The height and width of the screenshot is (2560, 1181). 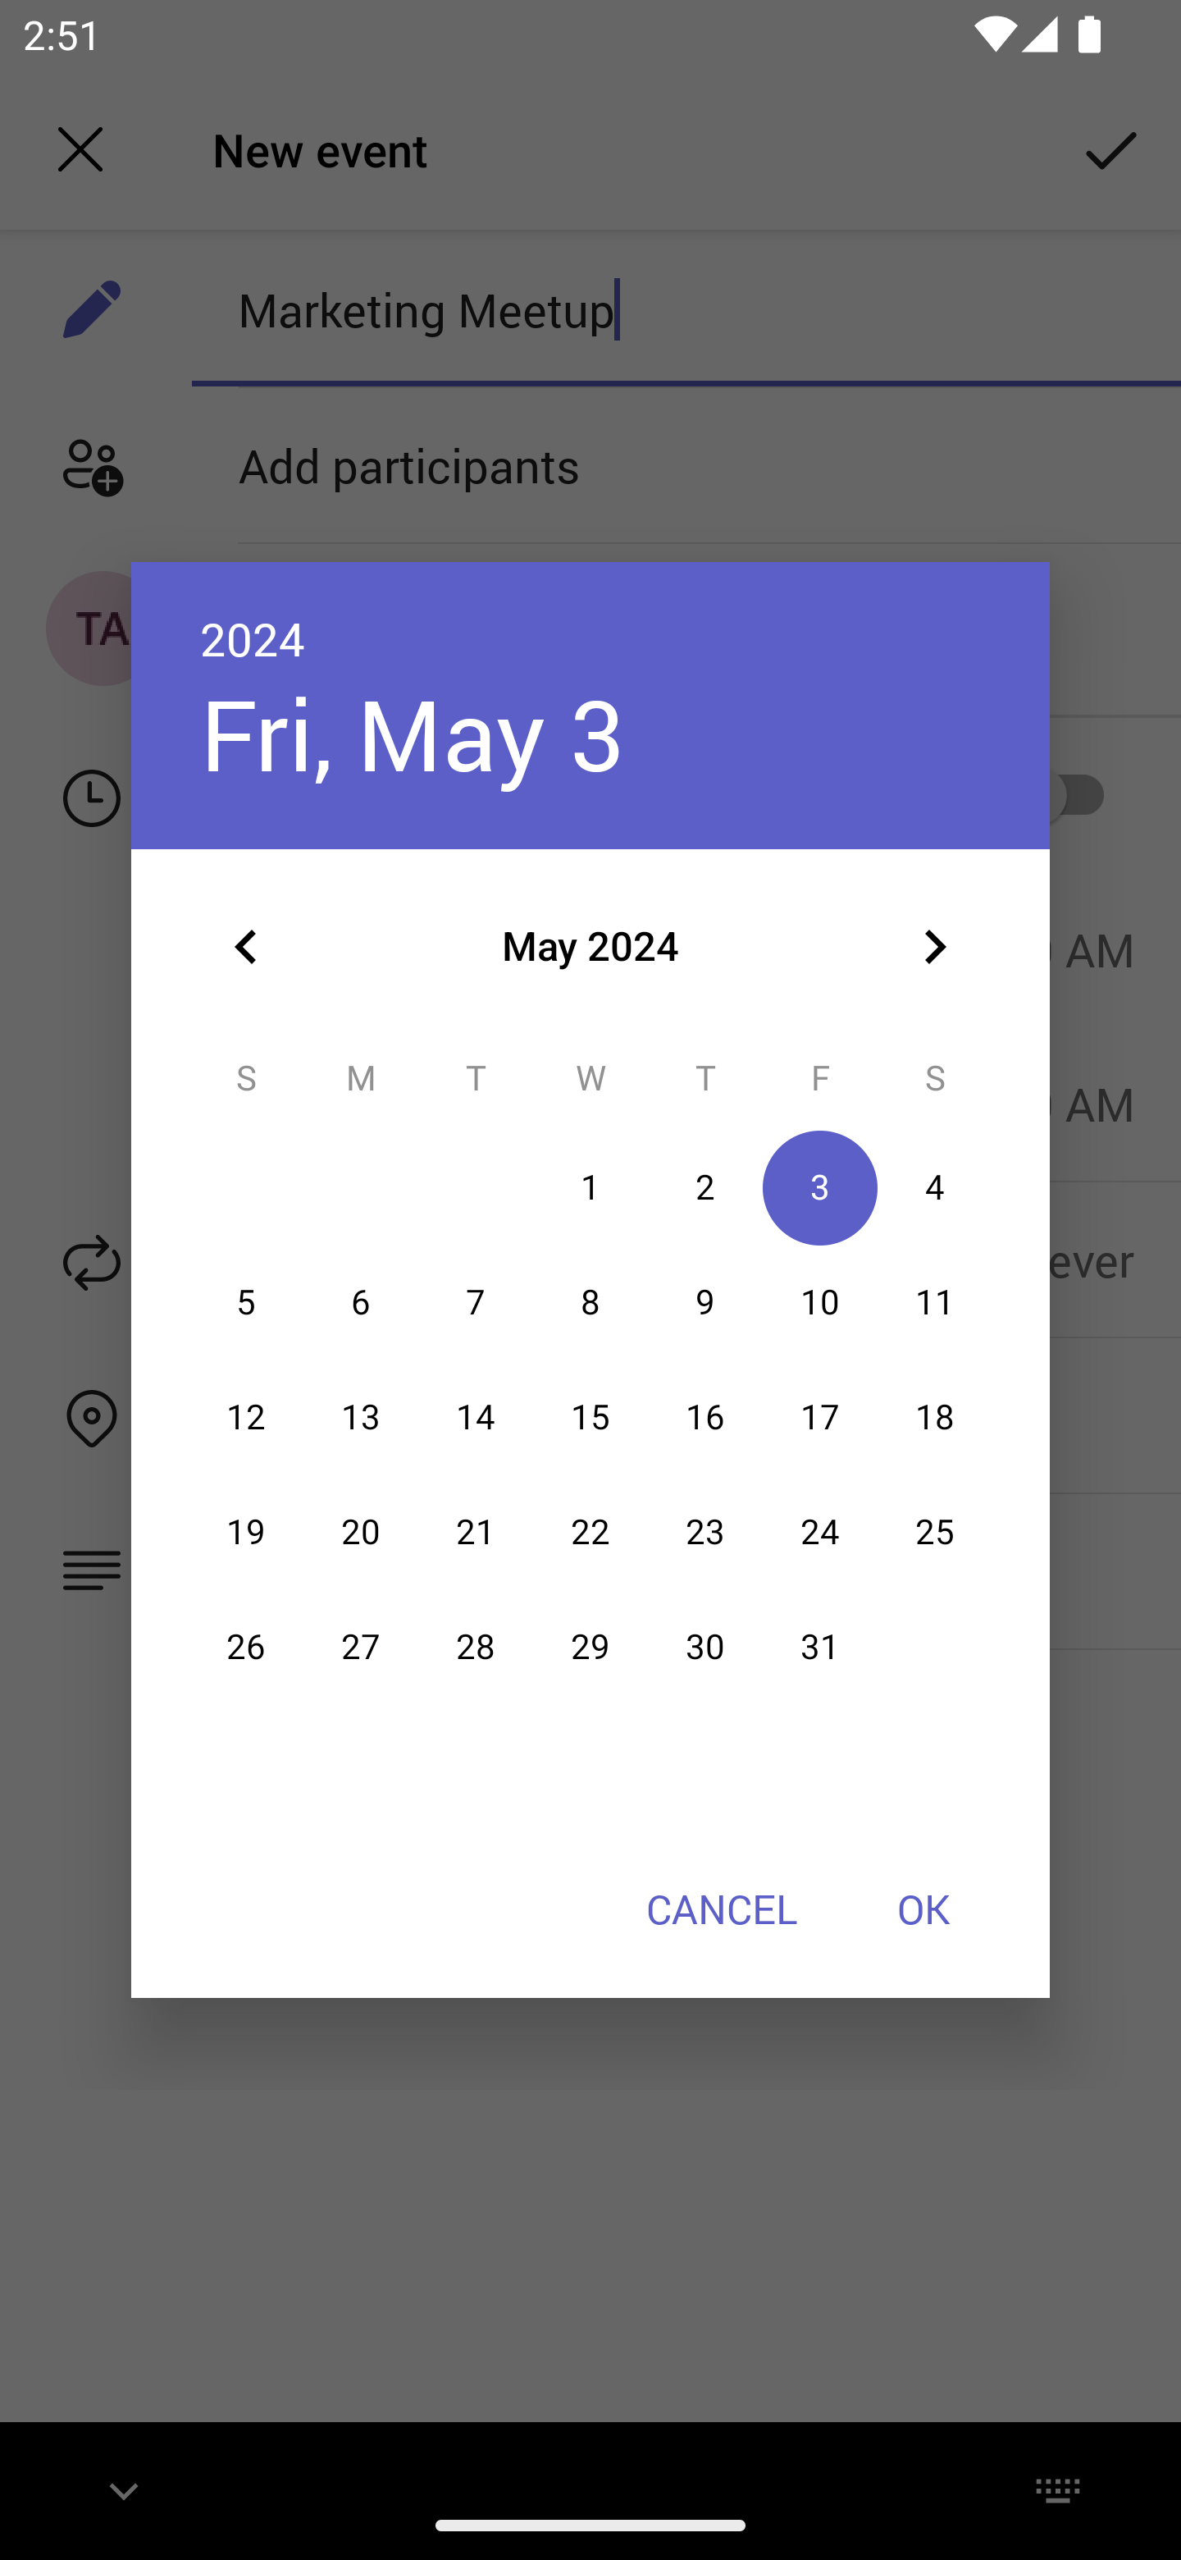 I want to click on 2 02 May 2024, so click(x=705, y=1189).